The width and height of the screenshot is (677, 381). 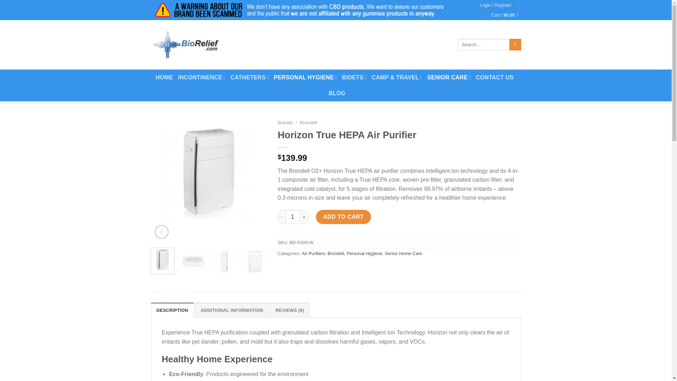 What do you see at coordinates (506, 15) in the screenshot?
I see `Cart` at bounding box center [506, 15].